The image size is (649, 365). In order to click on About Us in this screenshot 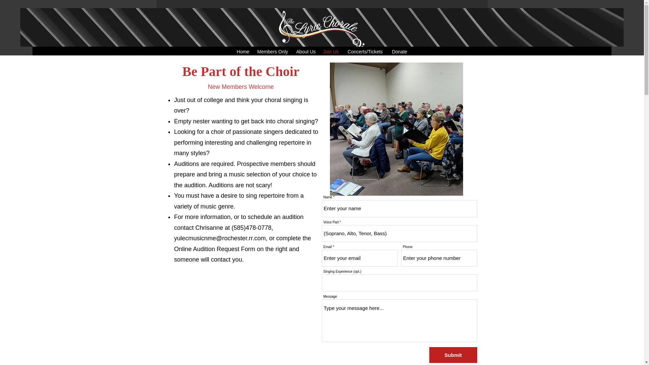, I will do `click(306, 52)`.